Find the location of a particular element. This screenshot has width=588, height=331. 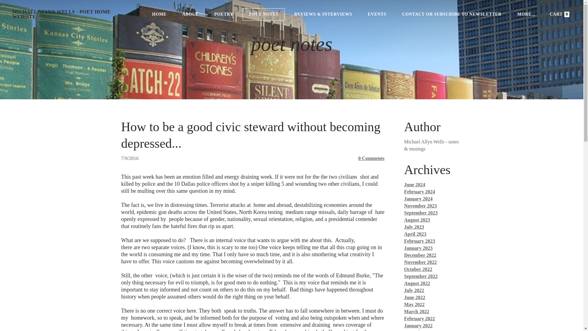

POETRY is located at coordinates (224, 14).